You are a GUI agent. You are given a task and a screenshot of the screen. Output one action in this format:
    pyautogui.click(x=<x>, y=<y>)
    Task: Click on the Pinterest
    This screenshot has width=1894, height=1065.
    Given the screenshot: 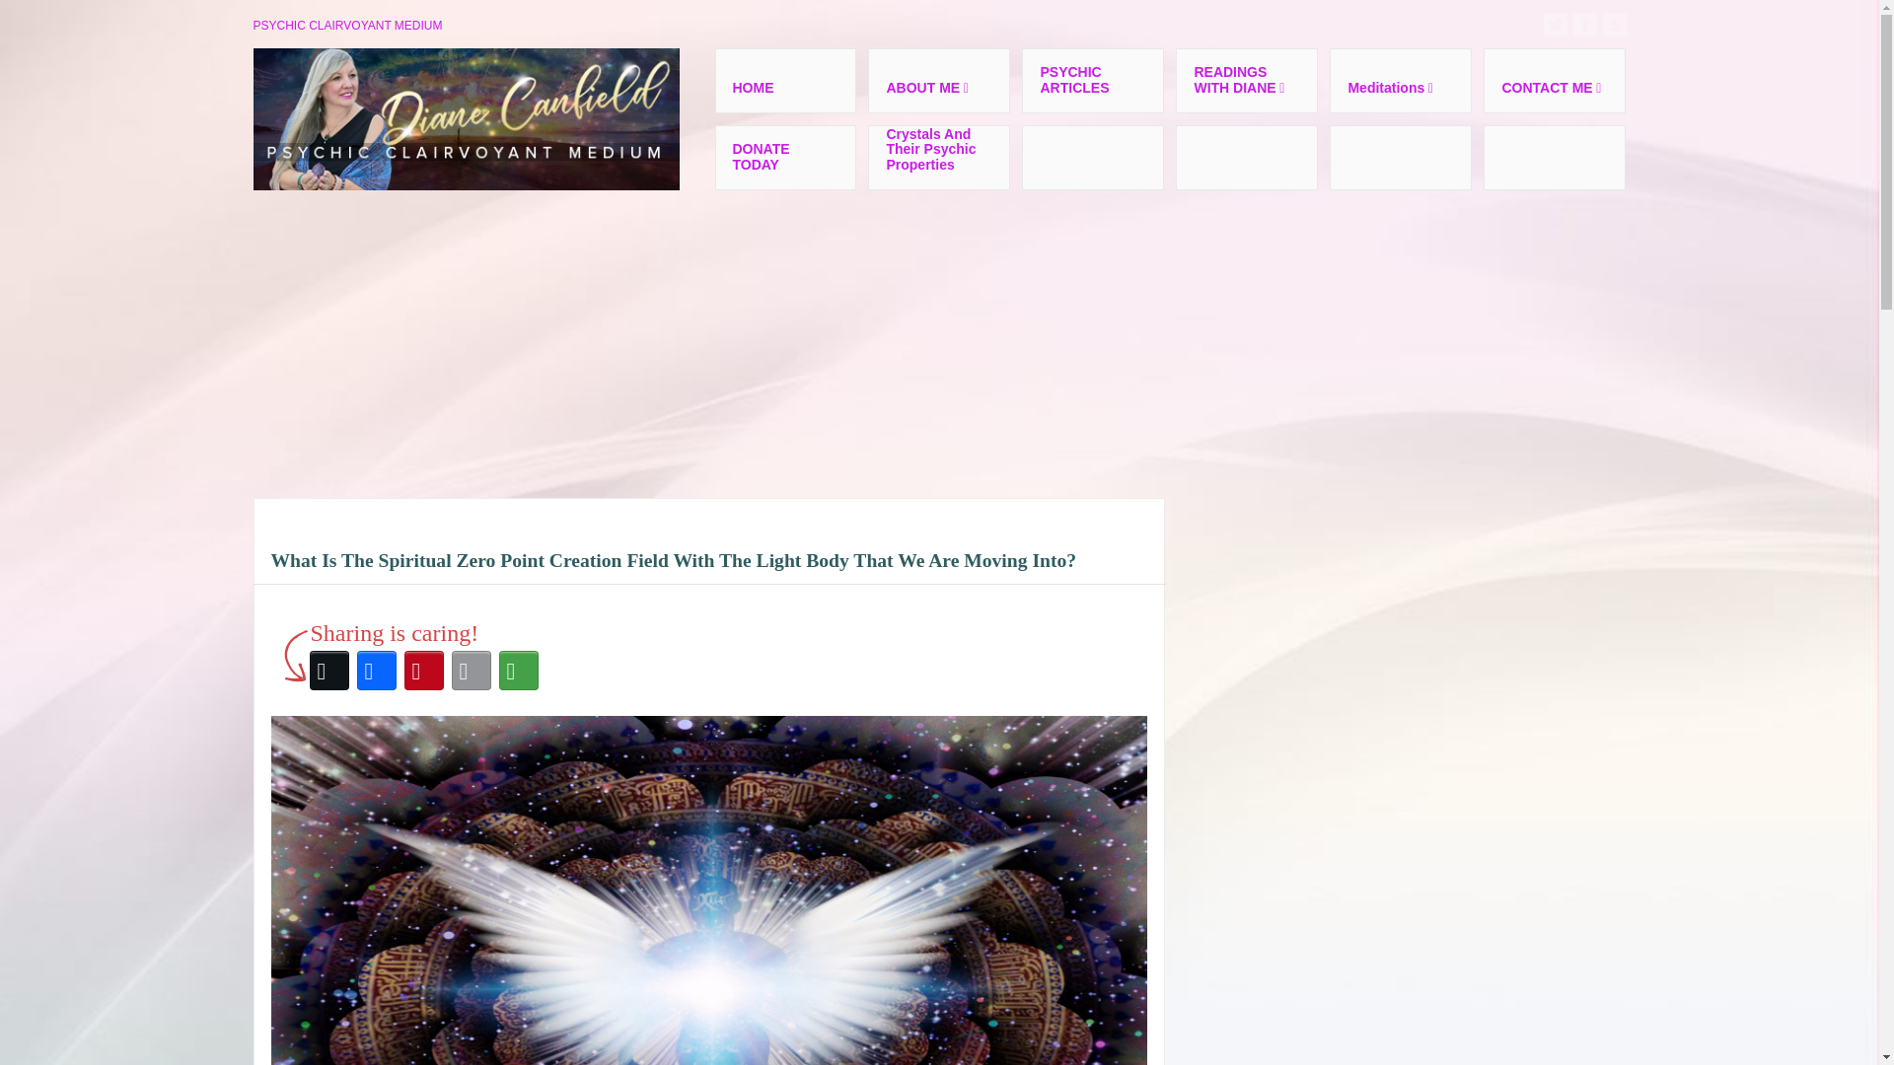 What is the action you would take?
    pyautogui.click(x=423, y=671)
    